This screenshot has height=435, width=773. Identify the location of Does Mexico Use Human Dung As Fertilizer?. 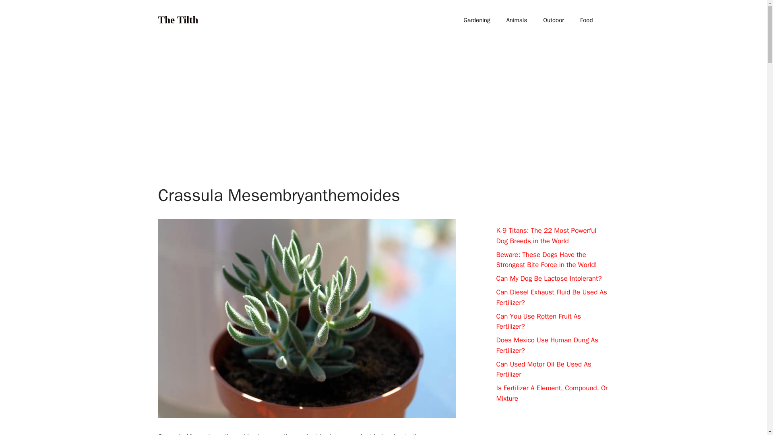
(547, 345).